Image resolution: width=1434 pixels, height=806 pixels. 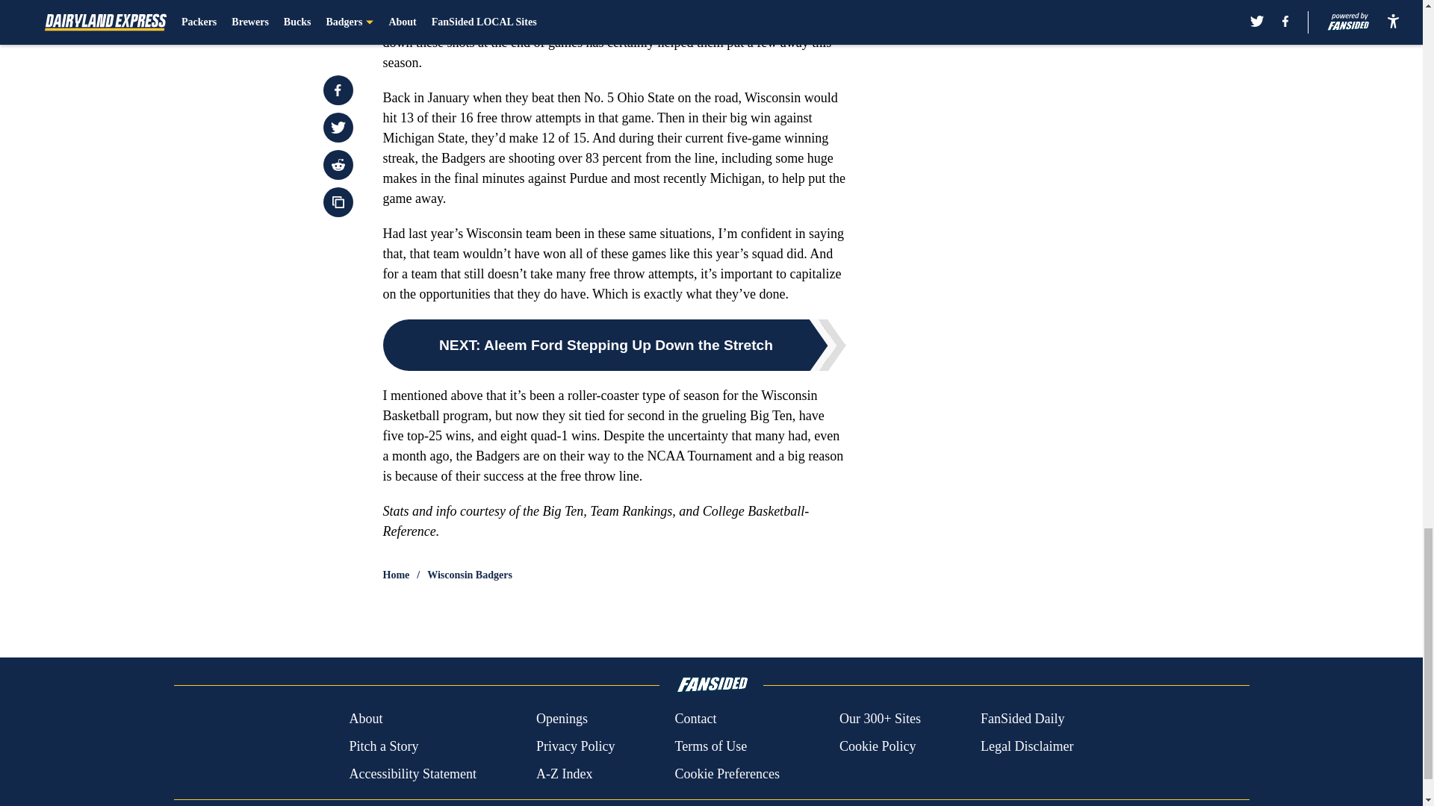 I want to click on About, so click(x=365, y=719).